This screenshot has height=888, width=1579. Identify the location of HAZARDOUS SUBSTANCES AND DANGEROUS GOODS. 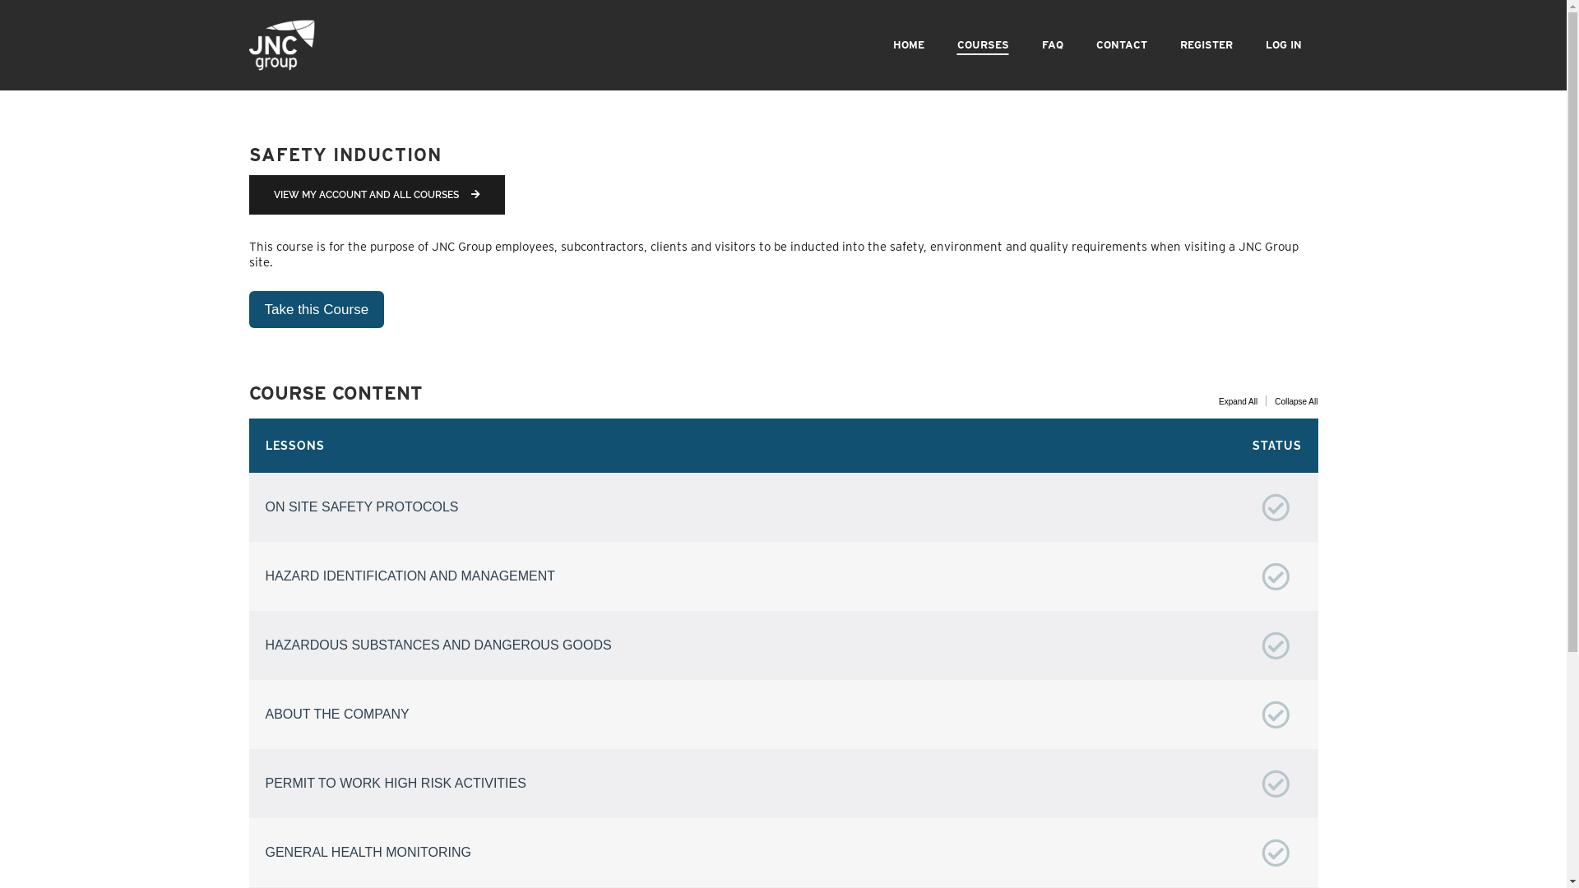
(783, 645).